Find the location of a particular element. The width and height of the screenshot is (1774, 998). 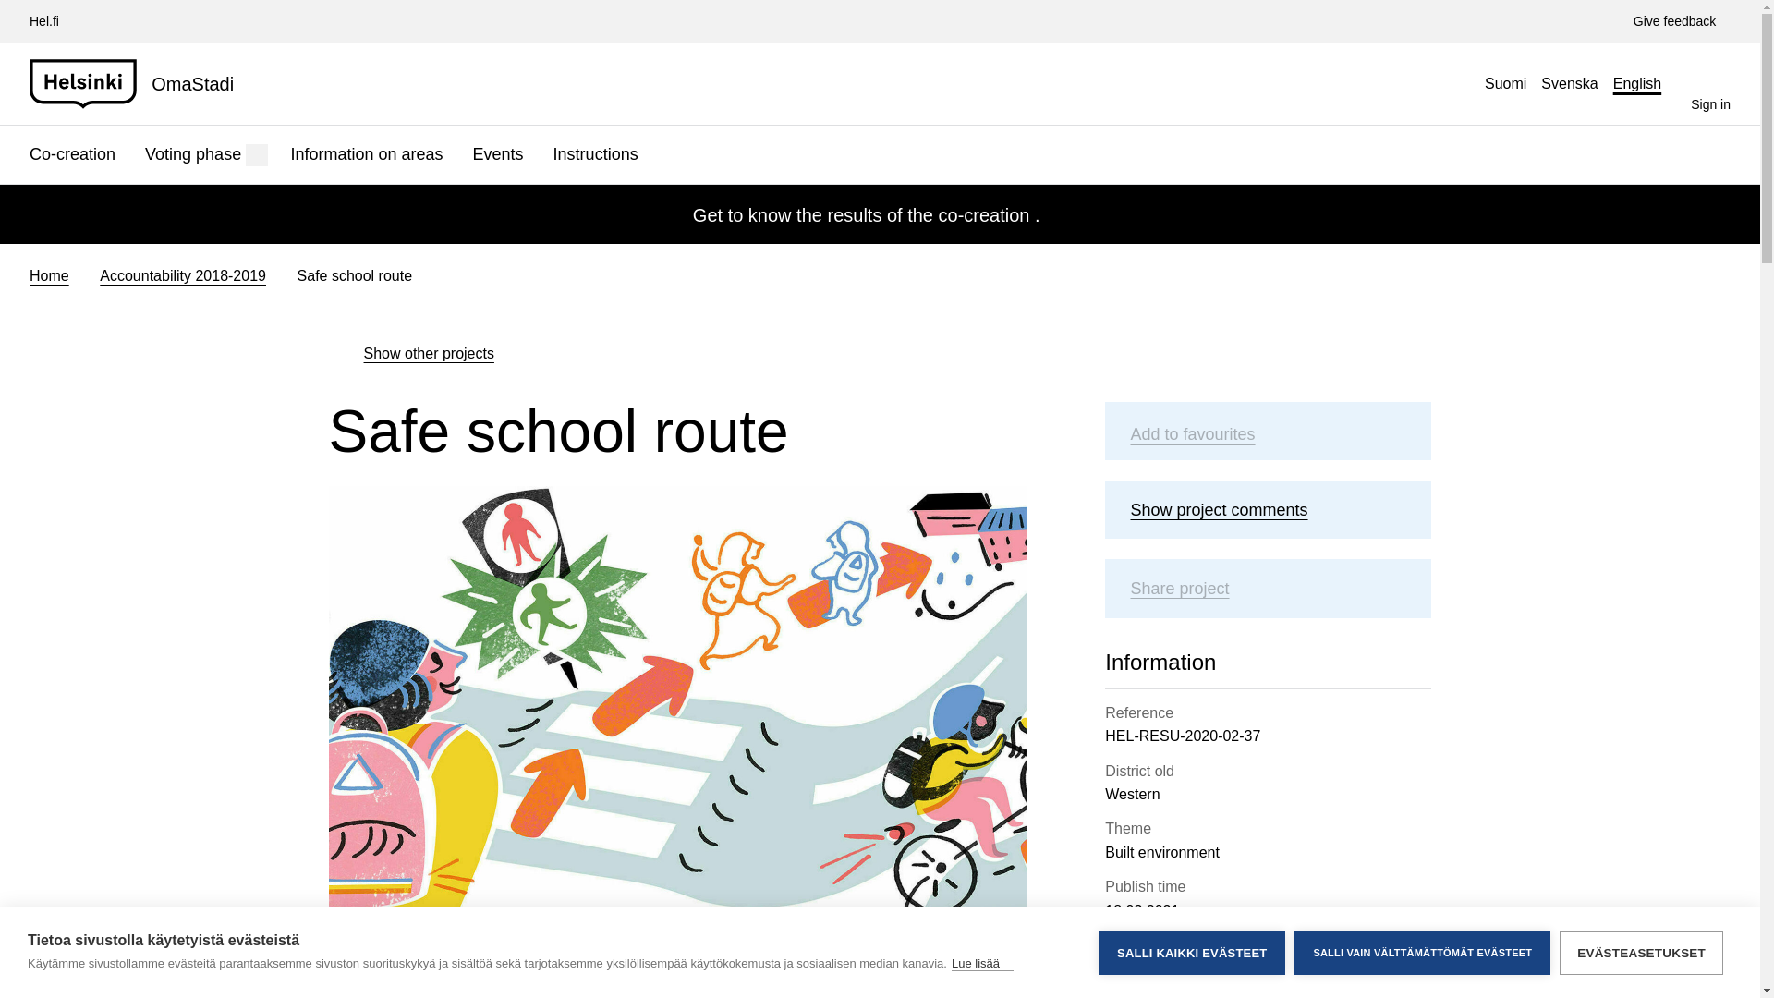

Home is located at coordinates (49, 275).